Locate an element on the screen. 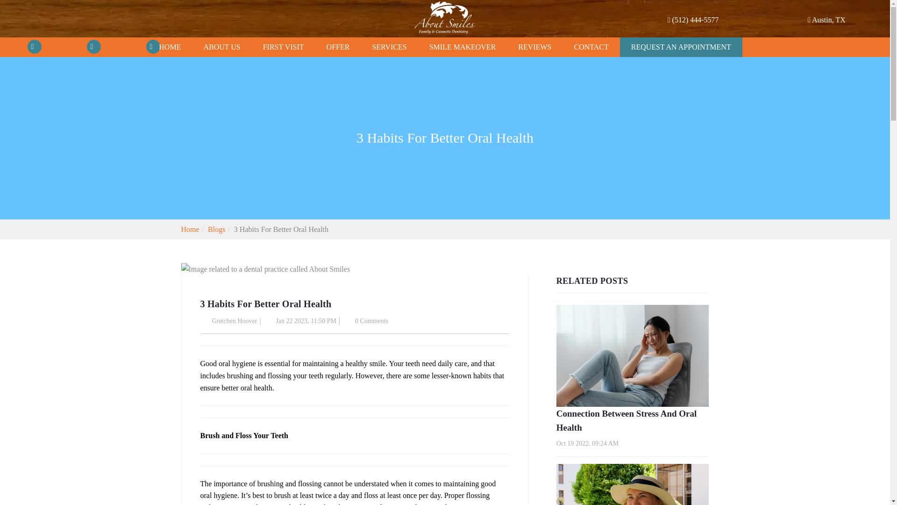 The height and width of the screenshot is (505, 897). REVIEWS is located at coordinates (534, 47).